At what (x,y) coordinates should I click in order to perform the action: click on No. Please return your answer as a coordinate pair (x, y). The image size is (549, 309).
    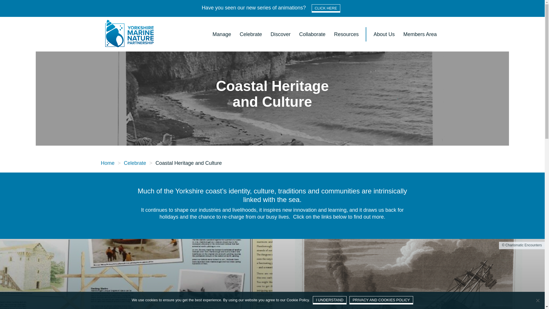
    Looking at the image, I should click on (538, 300).